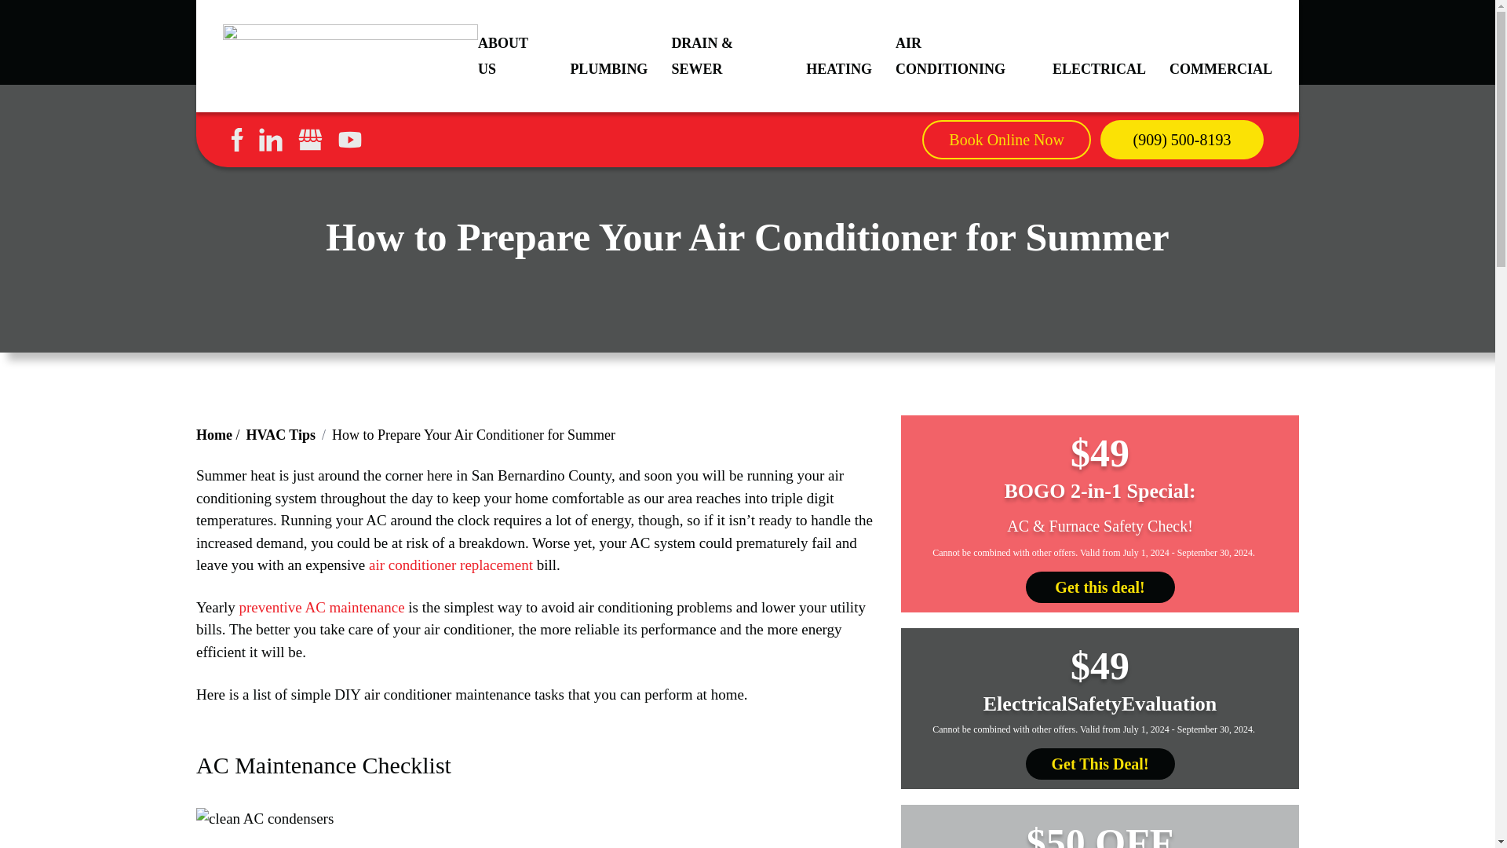 Image resolution: width=1507 pixels, height=848 pixels. What do you see at coordinates (608, 69) in the screenshot?
I see `PLUMBING` at bounding box center [608, 69].